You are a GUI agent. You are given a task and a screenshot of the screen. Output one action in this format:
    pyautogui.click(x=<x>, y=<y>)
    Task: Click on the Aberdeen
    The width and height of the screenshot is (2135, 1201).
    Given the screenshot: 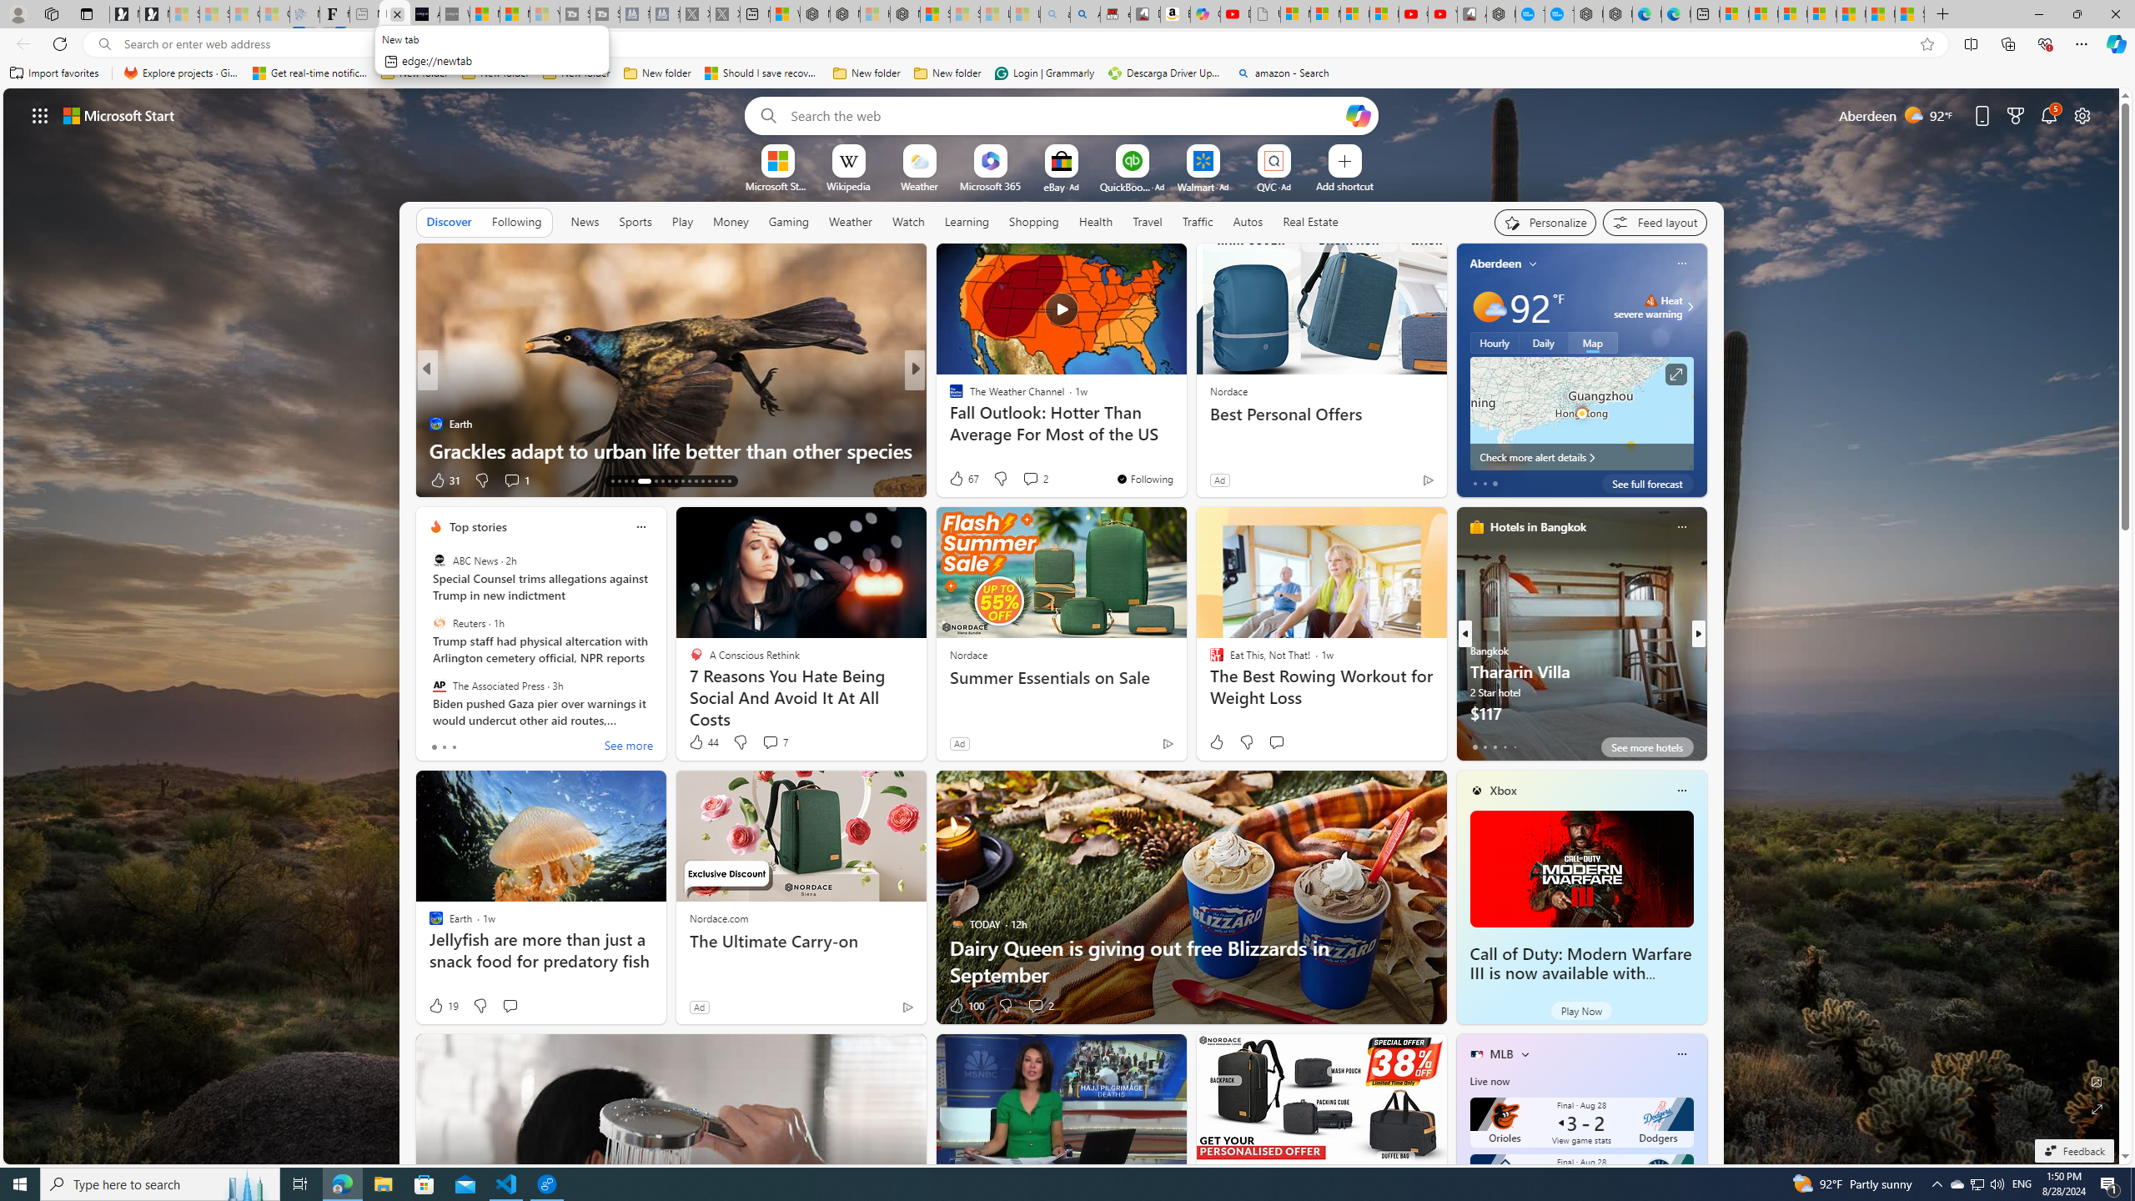 What is the action you would take?
    pyautogui.click(x=1495, y=264)
    